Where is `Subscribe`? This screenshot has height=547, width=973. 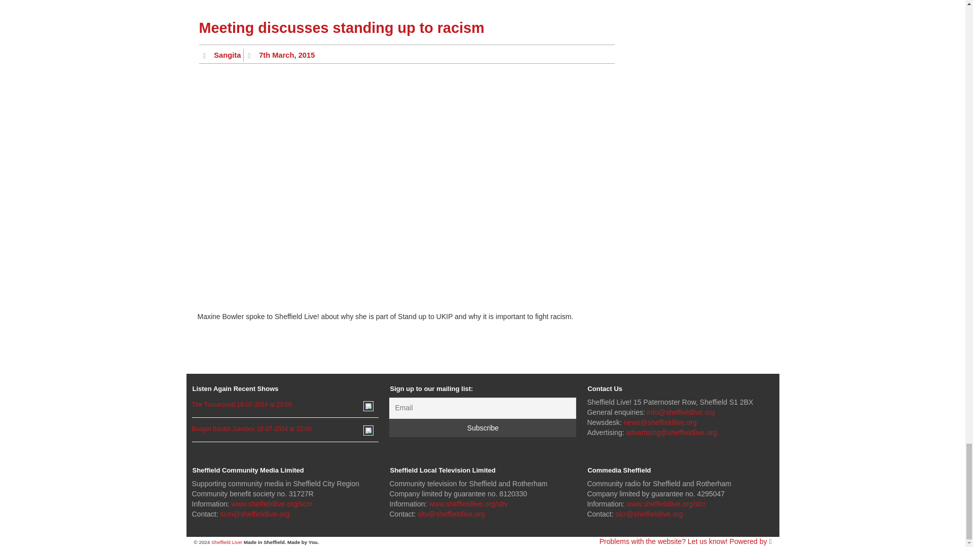 Subscribe is located at coordinates (482, 427).